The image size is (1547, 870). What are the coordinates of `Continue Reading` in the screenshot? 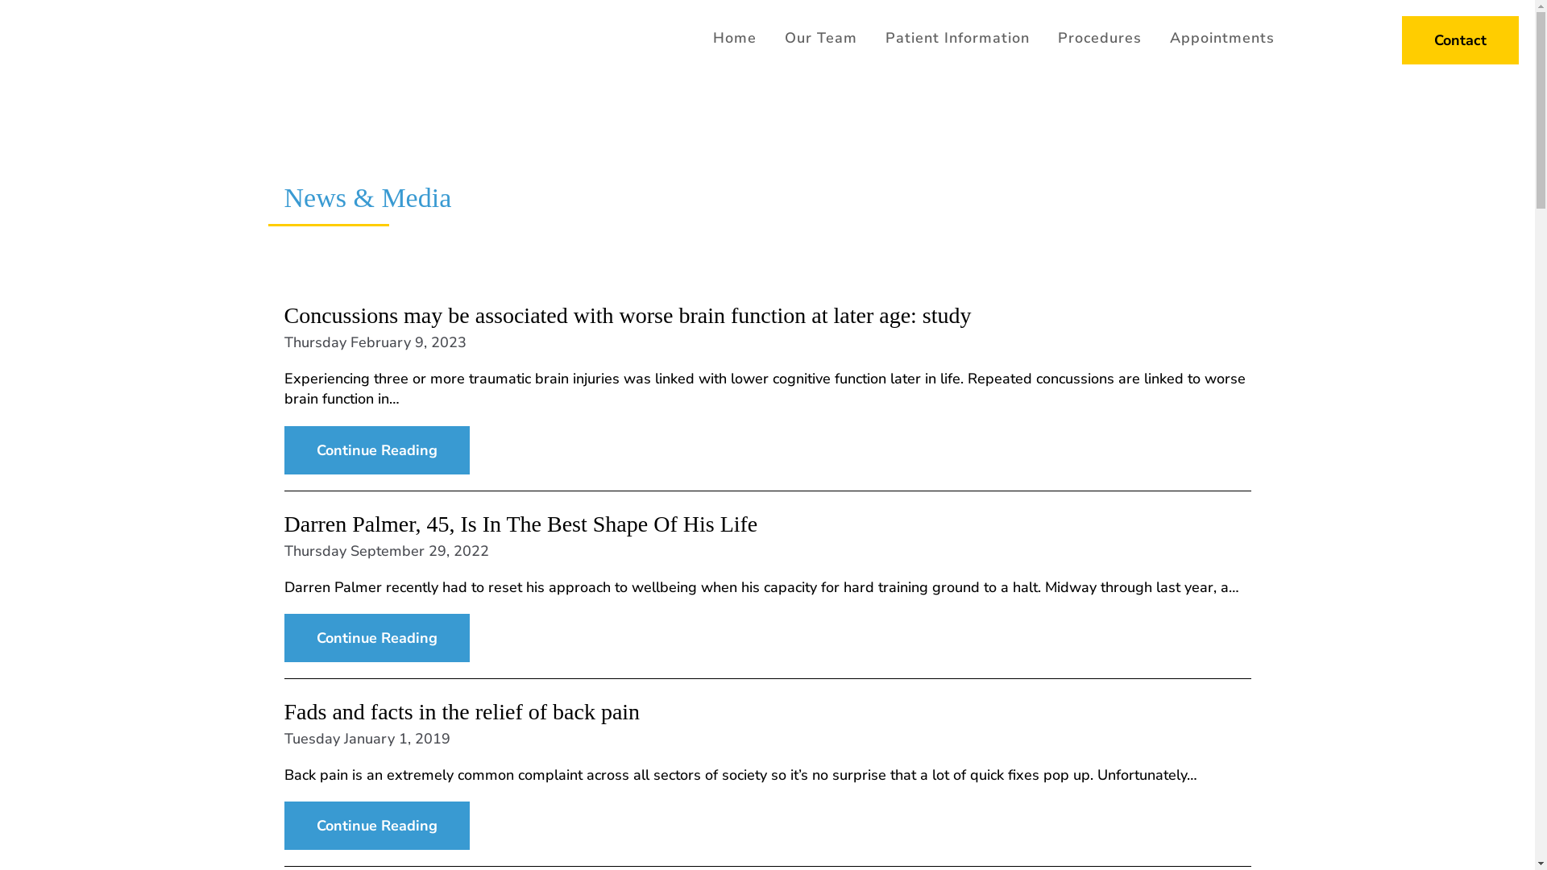 It's located at (376, 638).